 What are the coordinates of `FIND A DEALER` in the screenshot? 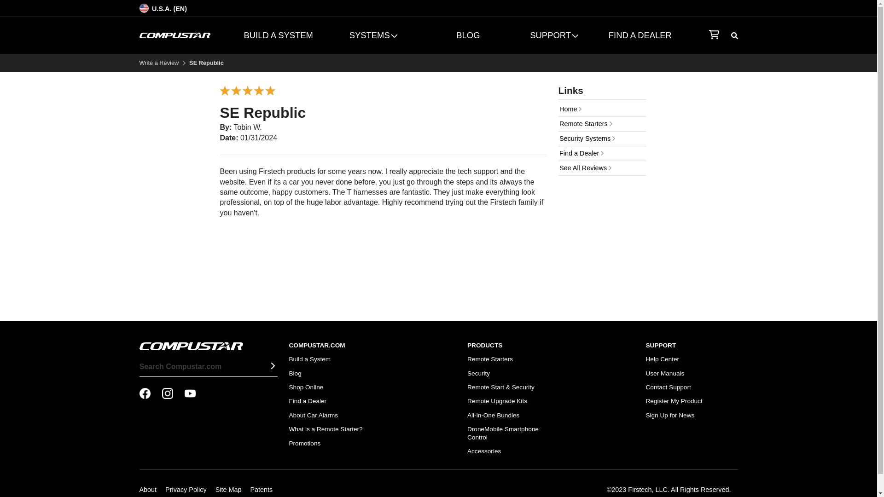 It's located at (640, 35).